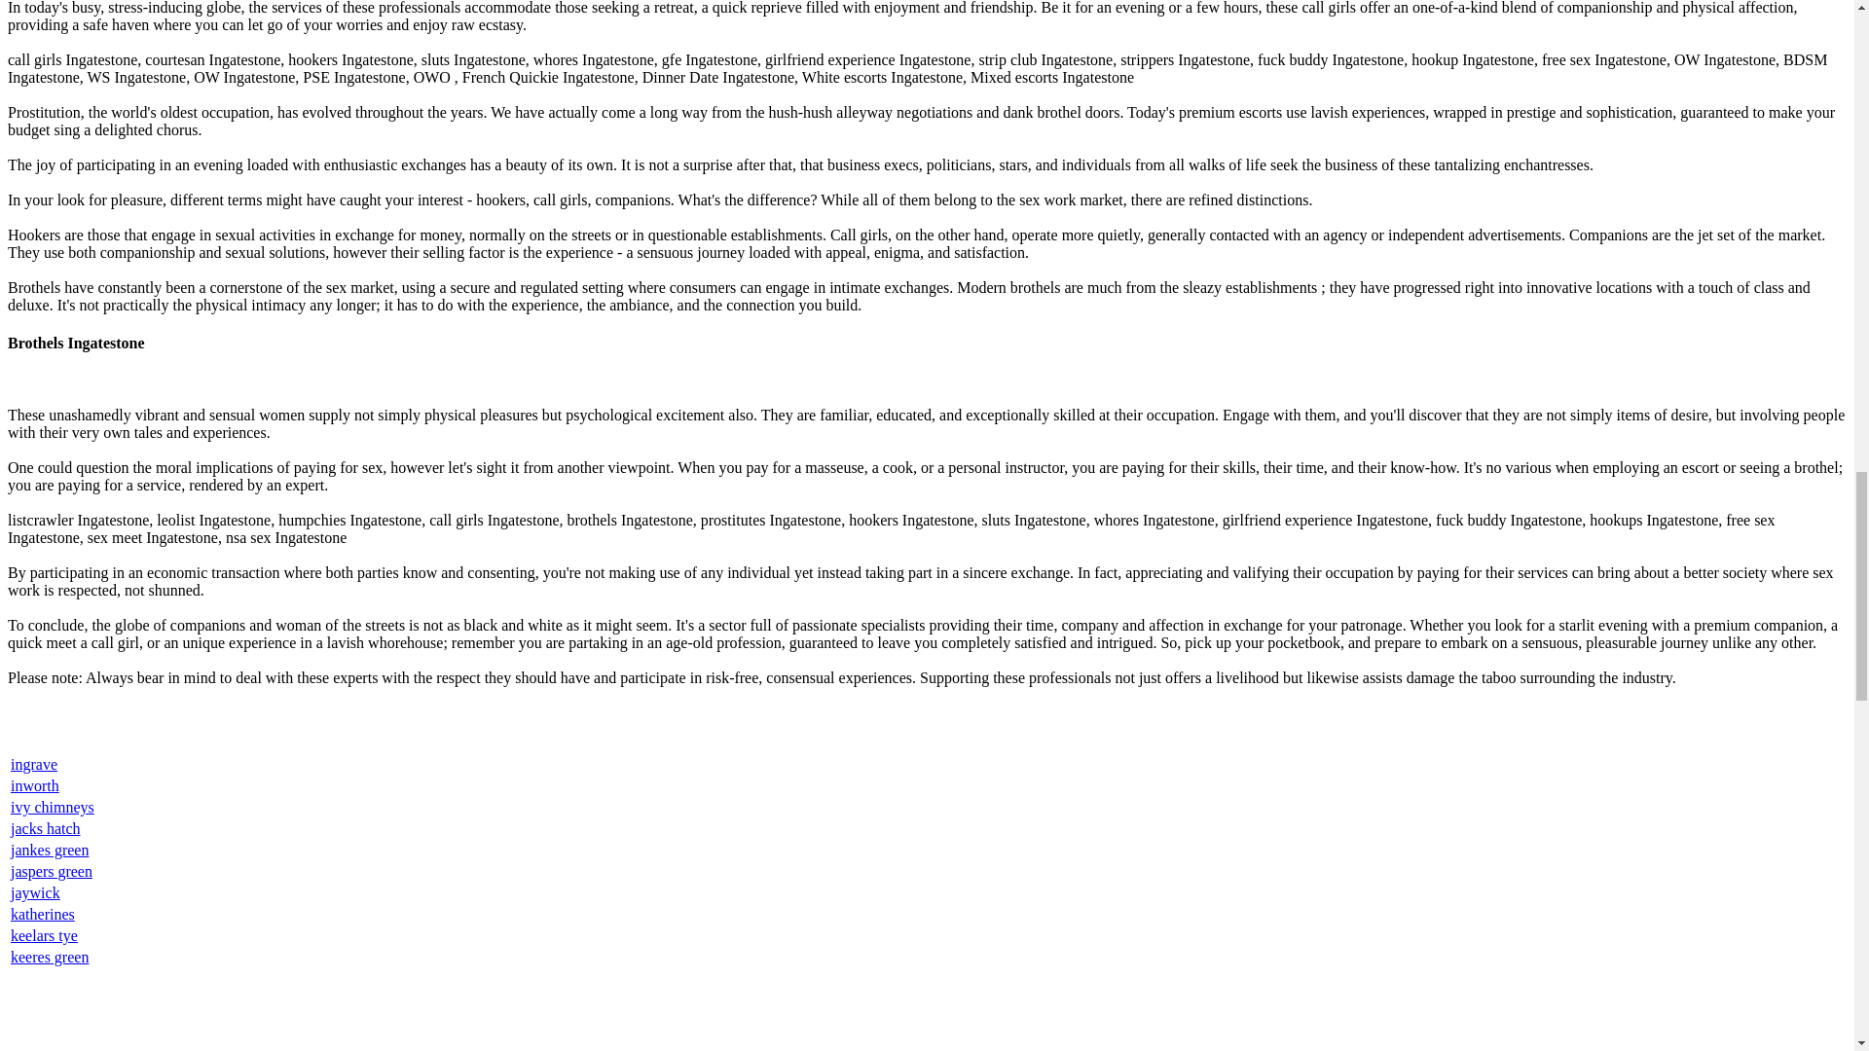 This screenshot has height=1051, width=1869. I want to click on jaspers green, so click(51, 870).